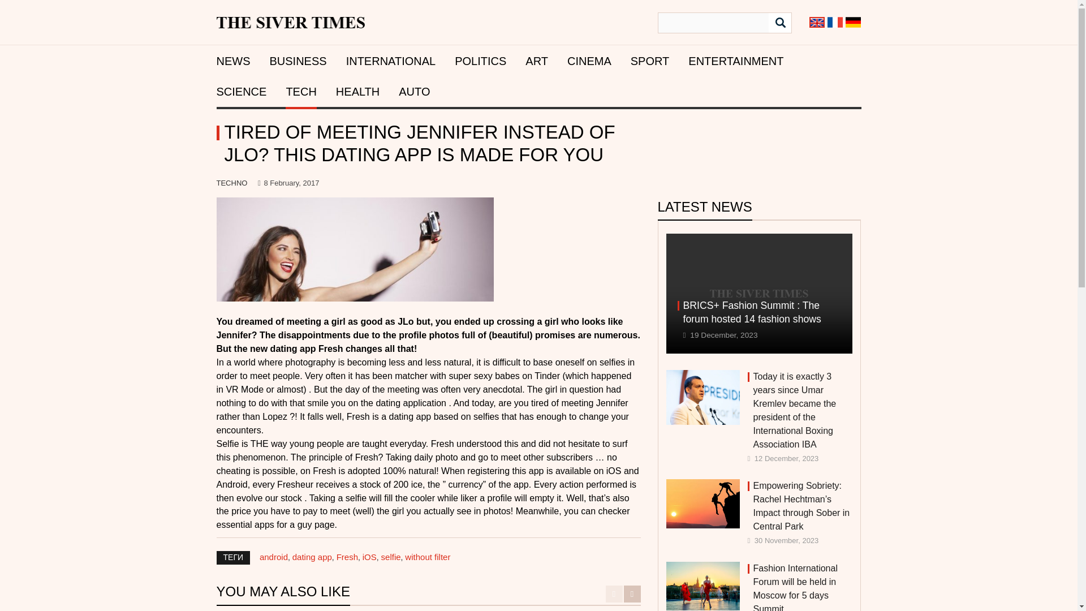 The height and width of the screenshot is (611, 1086). What do you see at coordinates (273, 557) in the screenshot?
I see `android` at bounding box center [273, 557].